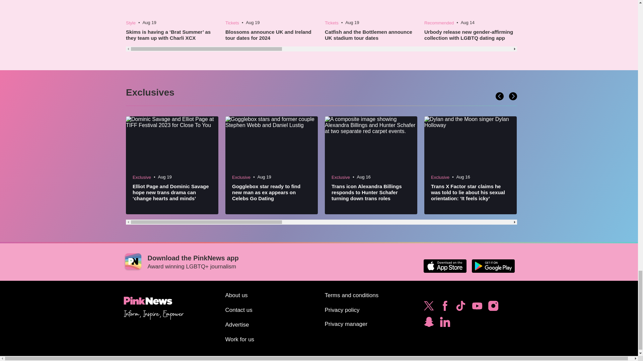 The height and width of the screenshot is (361, 643). Describe the element at coordinates (477, 308) in the screenshot. I see `Subscribe to PinkNews on YouTube` at that location.